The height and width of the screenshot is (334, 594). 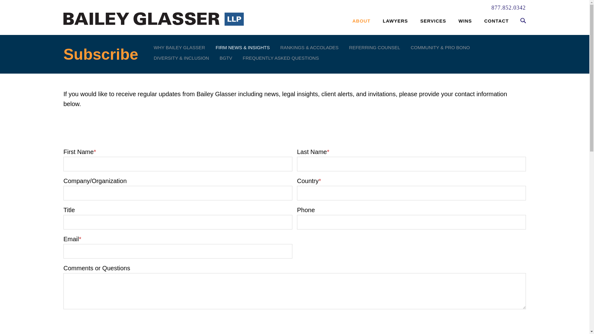 I want to click on Main Content, so click(x=271, y=8).